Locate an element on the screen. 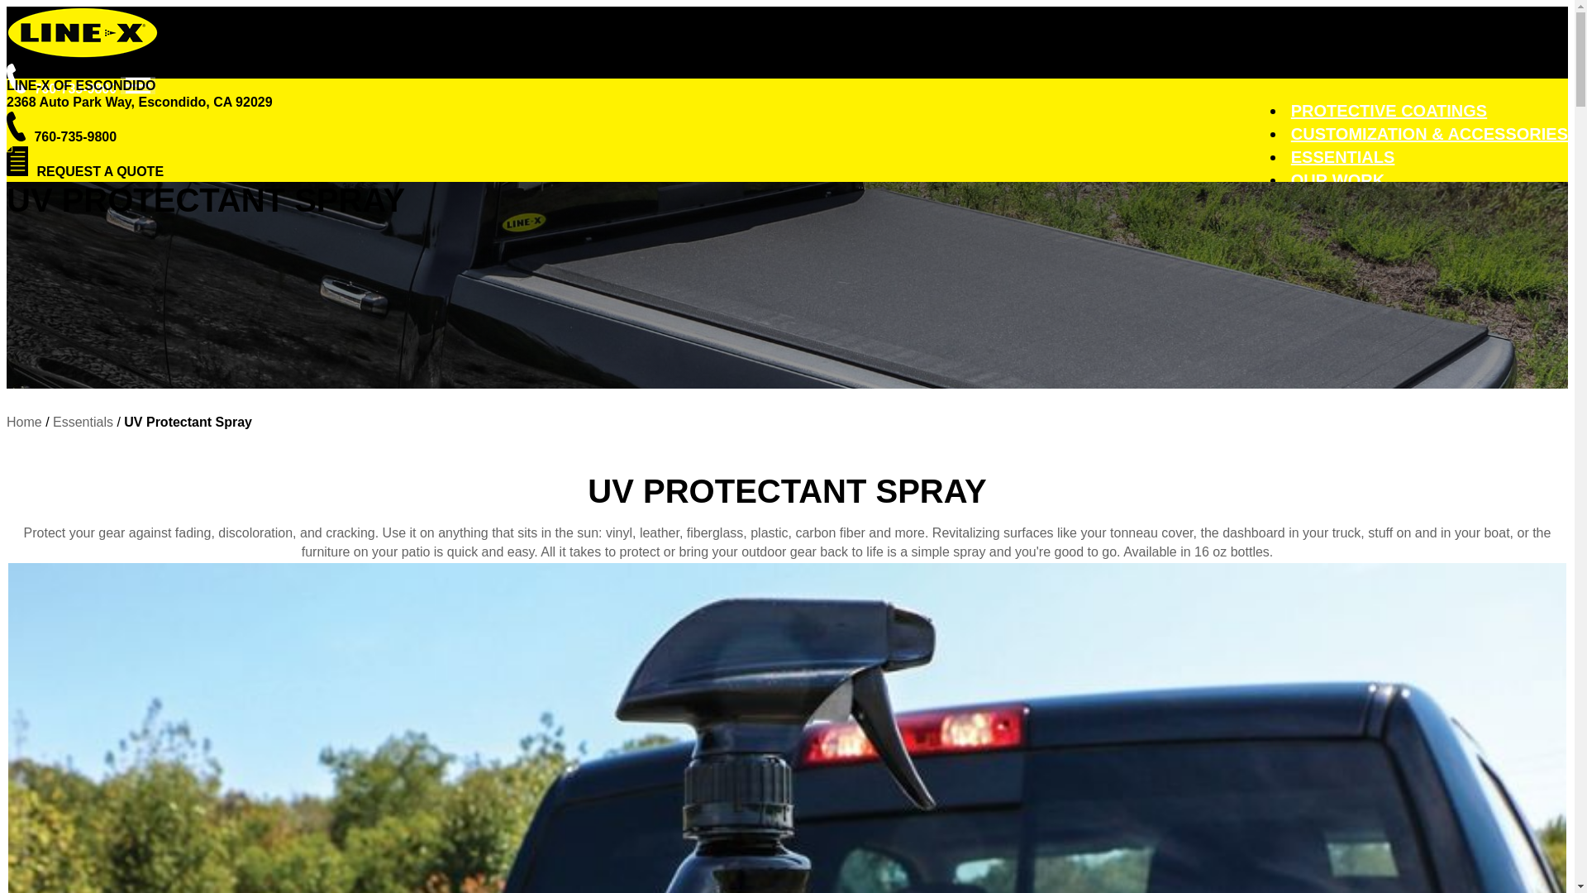  UV Protectant Spray is located at coordinates (188, 422).